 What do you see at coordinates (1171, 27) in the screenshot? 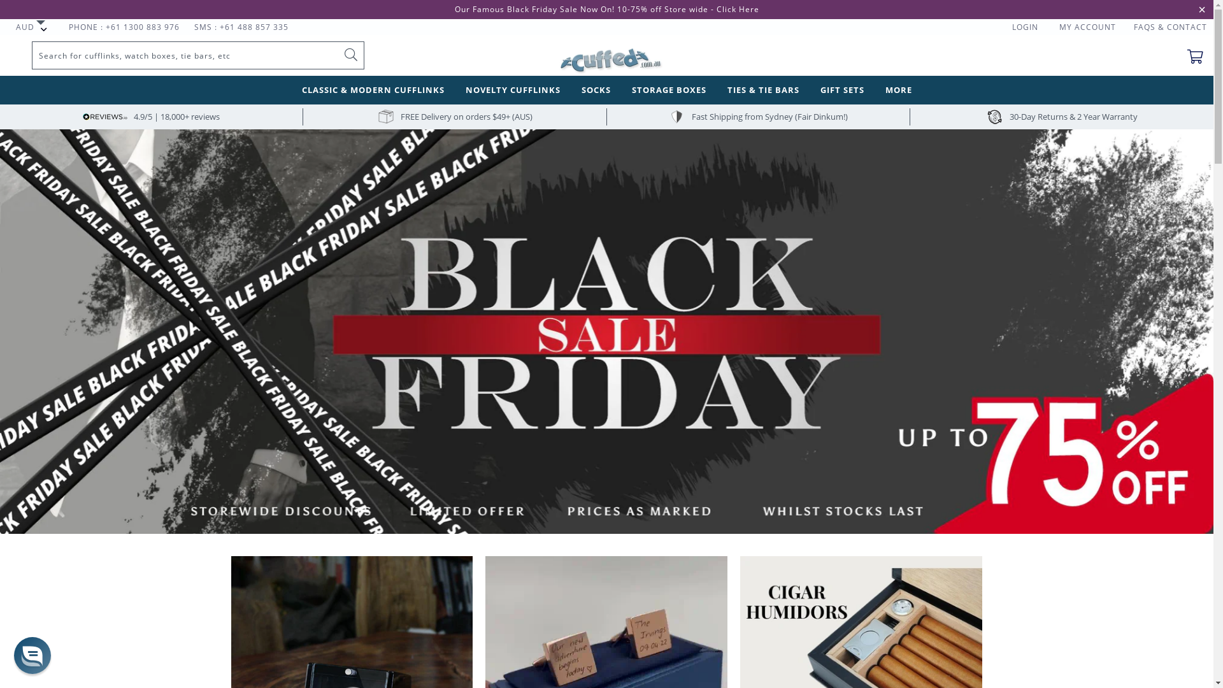
I see `FAQS & CONTACT` at bounding box center [1171, 27].